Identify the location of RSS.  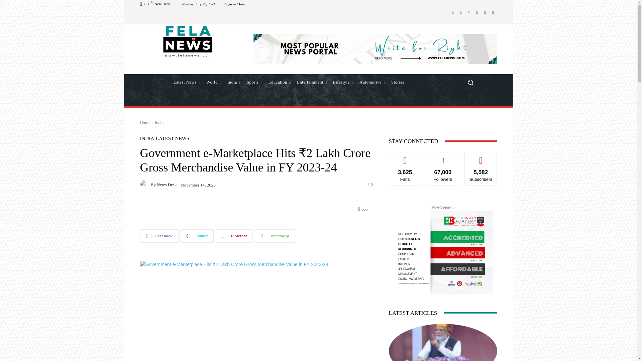
(485, 12).